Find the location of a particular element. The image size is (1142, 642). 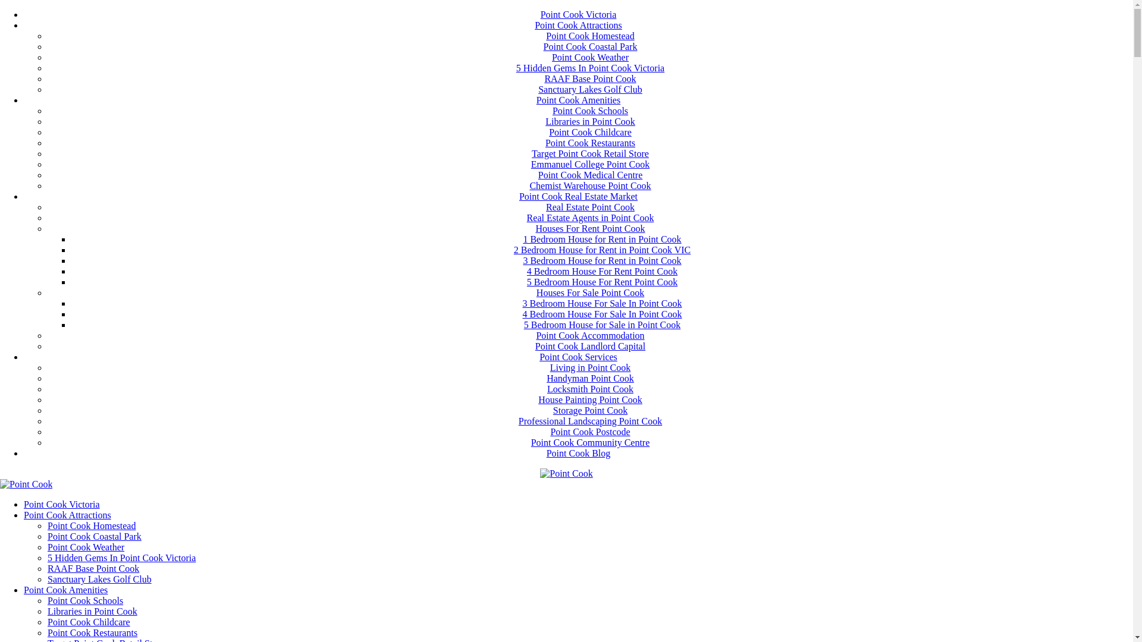

5 Hidden Gems In Point Cook Victoria is located at coordinates (590, 68).